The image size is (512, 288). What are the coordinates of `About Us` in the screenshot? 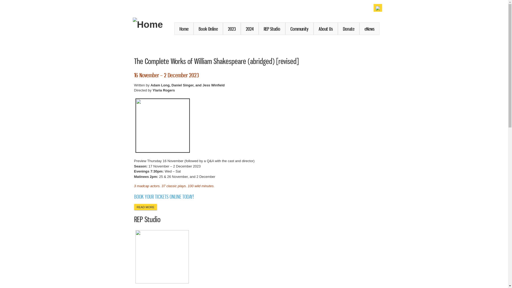 It's located at (326, 29).